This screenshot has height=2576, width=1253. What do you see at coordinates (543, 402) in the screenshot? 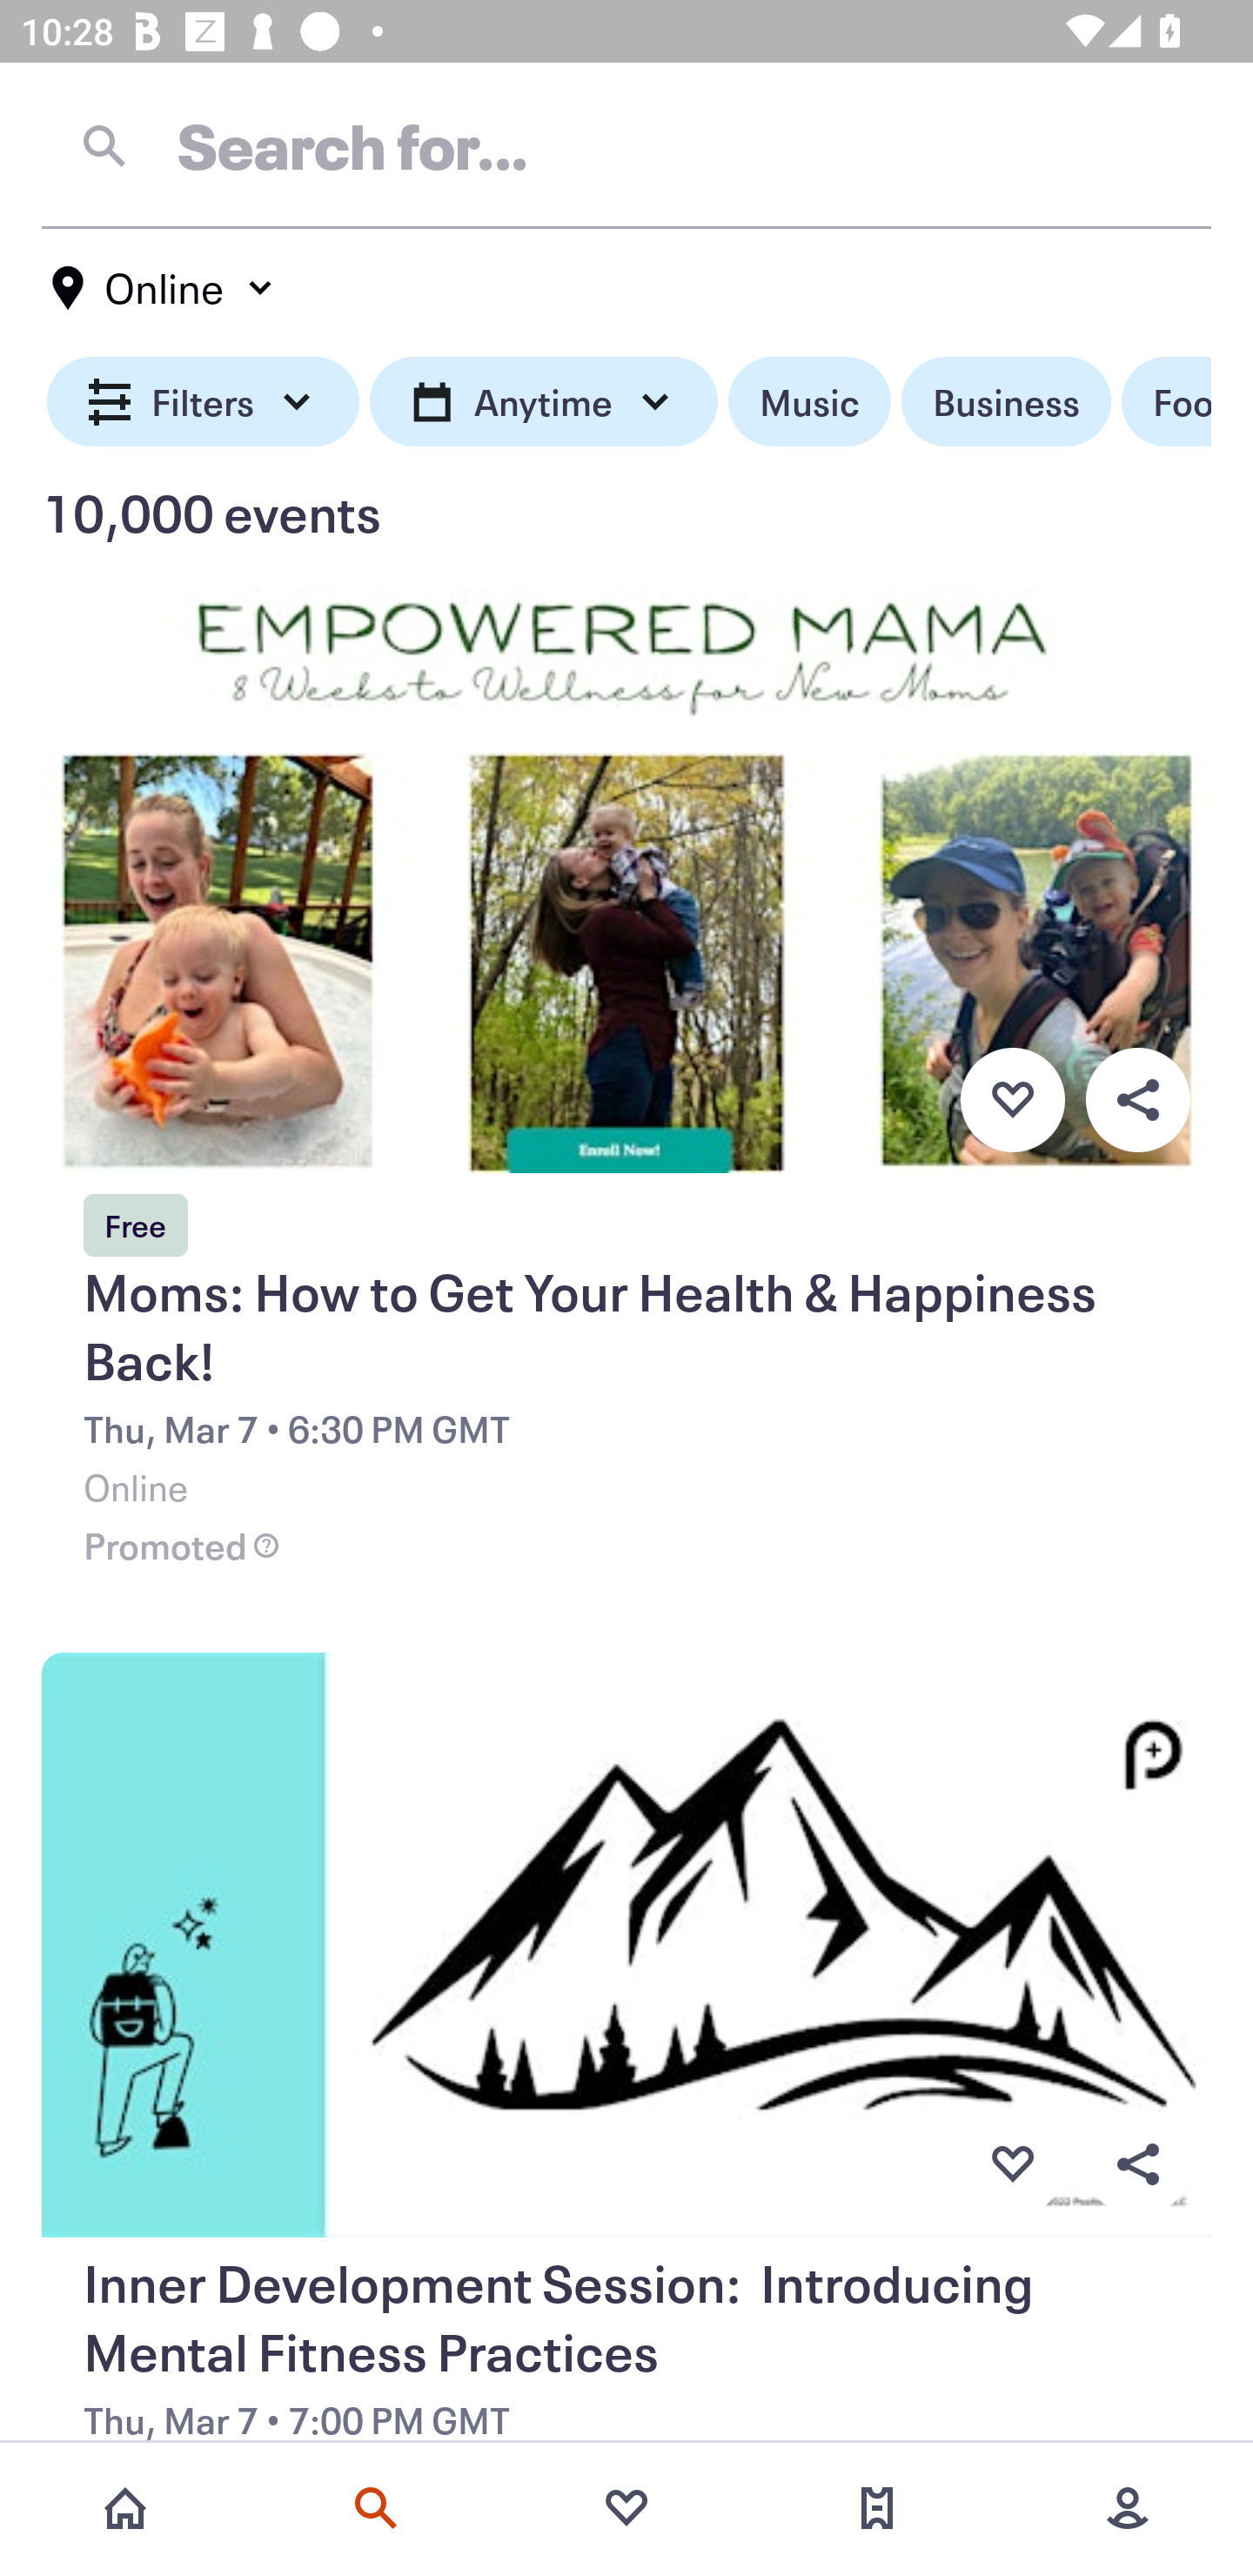
I see `Anytime` at bounding box center [543, 402].